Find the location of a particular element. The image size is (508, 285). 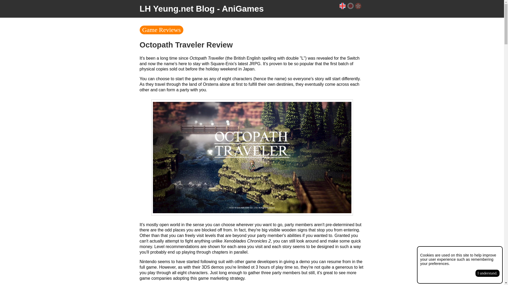

Game Reviews is located at coordinates (161, 30).